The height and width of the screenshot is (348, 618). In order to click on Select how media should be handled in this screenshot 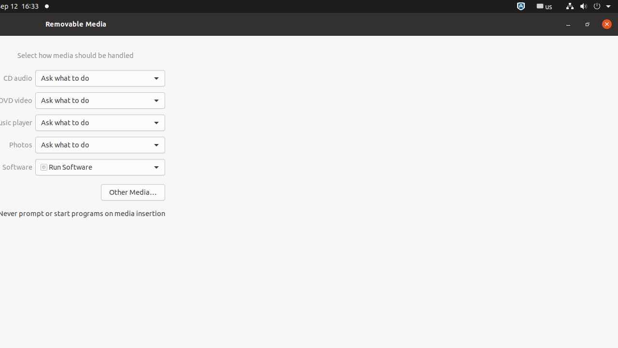, I will do `click(75, 55)`.